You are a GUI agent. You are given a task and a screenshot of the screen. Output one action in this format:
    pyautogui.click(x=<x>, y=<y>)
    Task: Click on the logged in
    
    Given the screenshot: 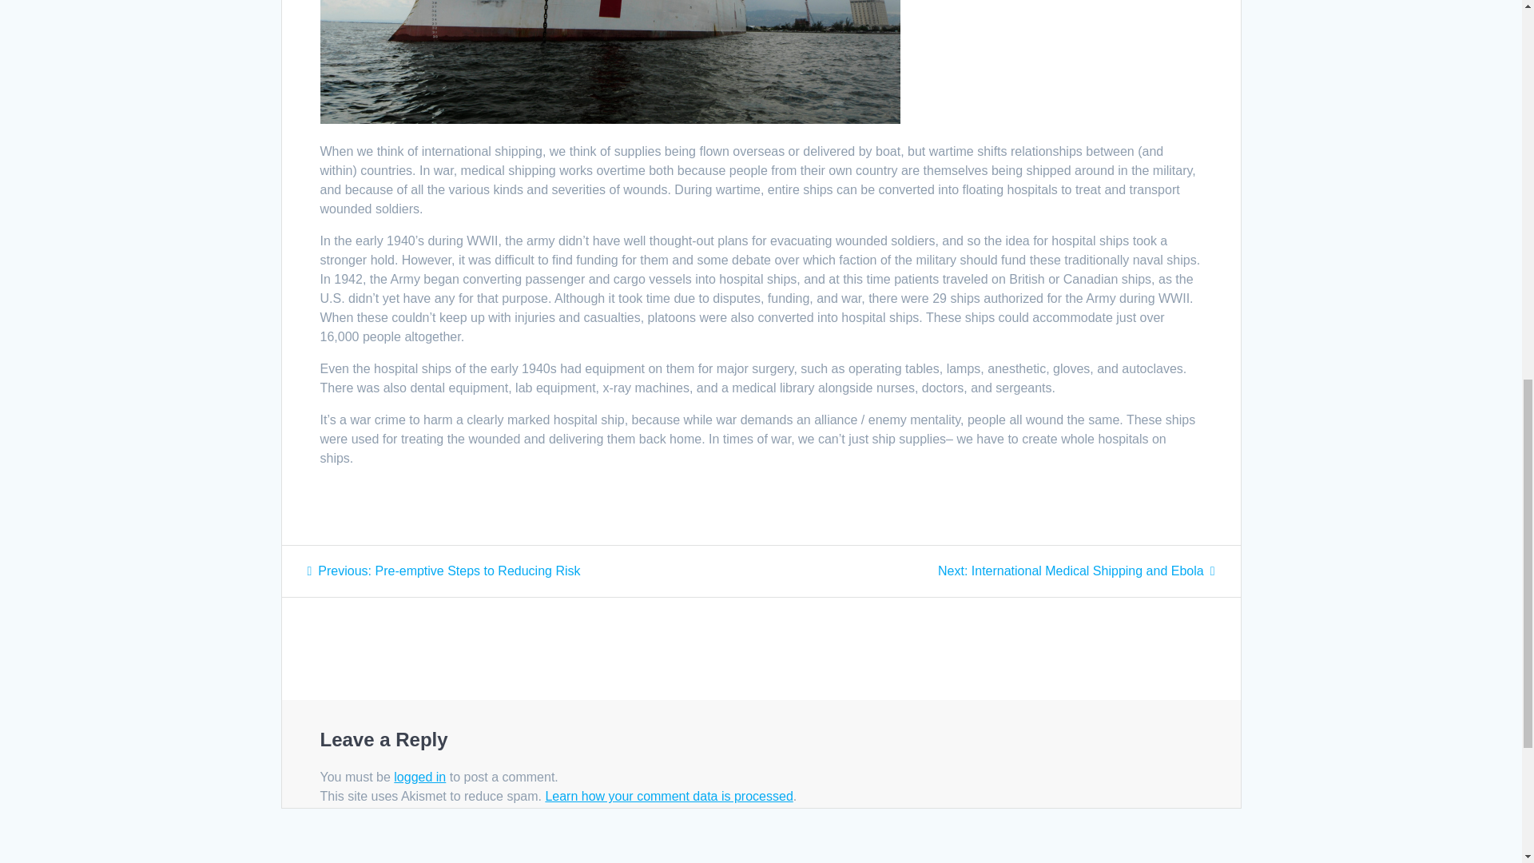 What is the action you would take?
    pyautogui.click(x=668, y=796)
    